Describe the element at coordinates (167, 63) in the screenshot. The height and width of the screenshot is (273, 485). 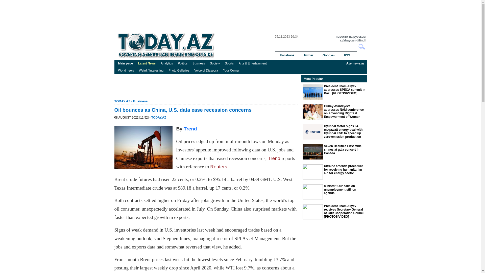
I see `Analytics` at that location.